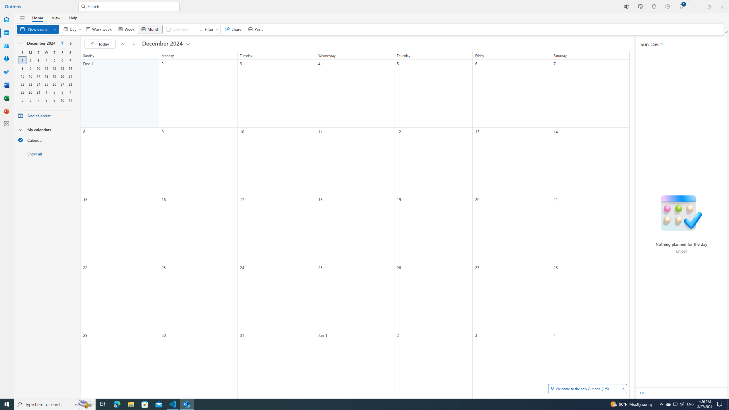  I want to click on User Promoted Notification Area, so click(30, 52).